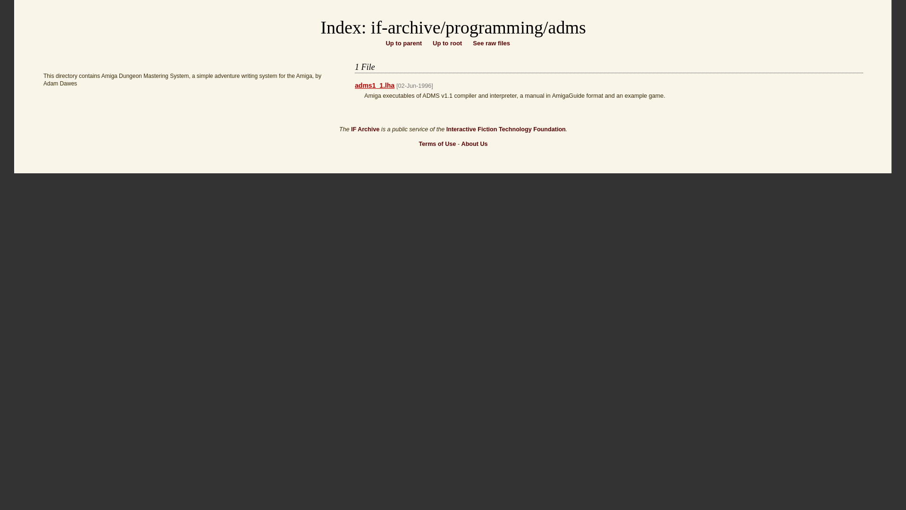 This screenshot has height=510, width=906. What do you see at coordinates (405, 27) in the screenshot?
I see `if-archive` at bounding box center [405, 27].